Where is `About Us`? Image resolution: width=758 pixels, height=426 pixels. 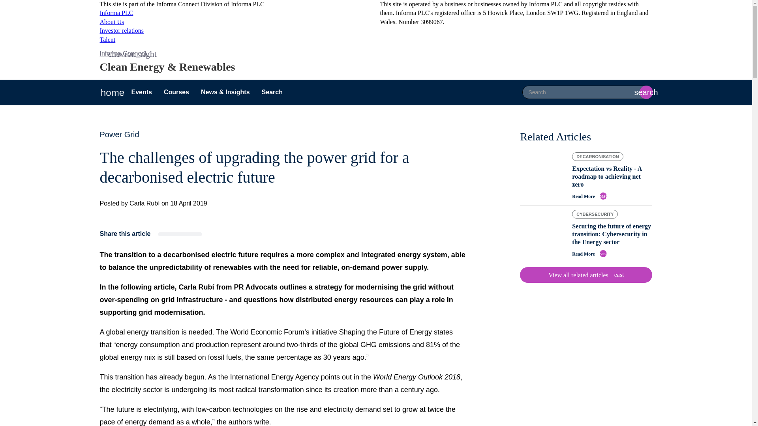 About Us is located at coordinates (111, 22).